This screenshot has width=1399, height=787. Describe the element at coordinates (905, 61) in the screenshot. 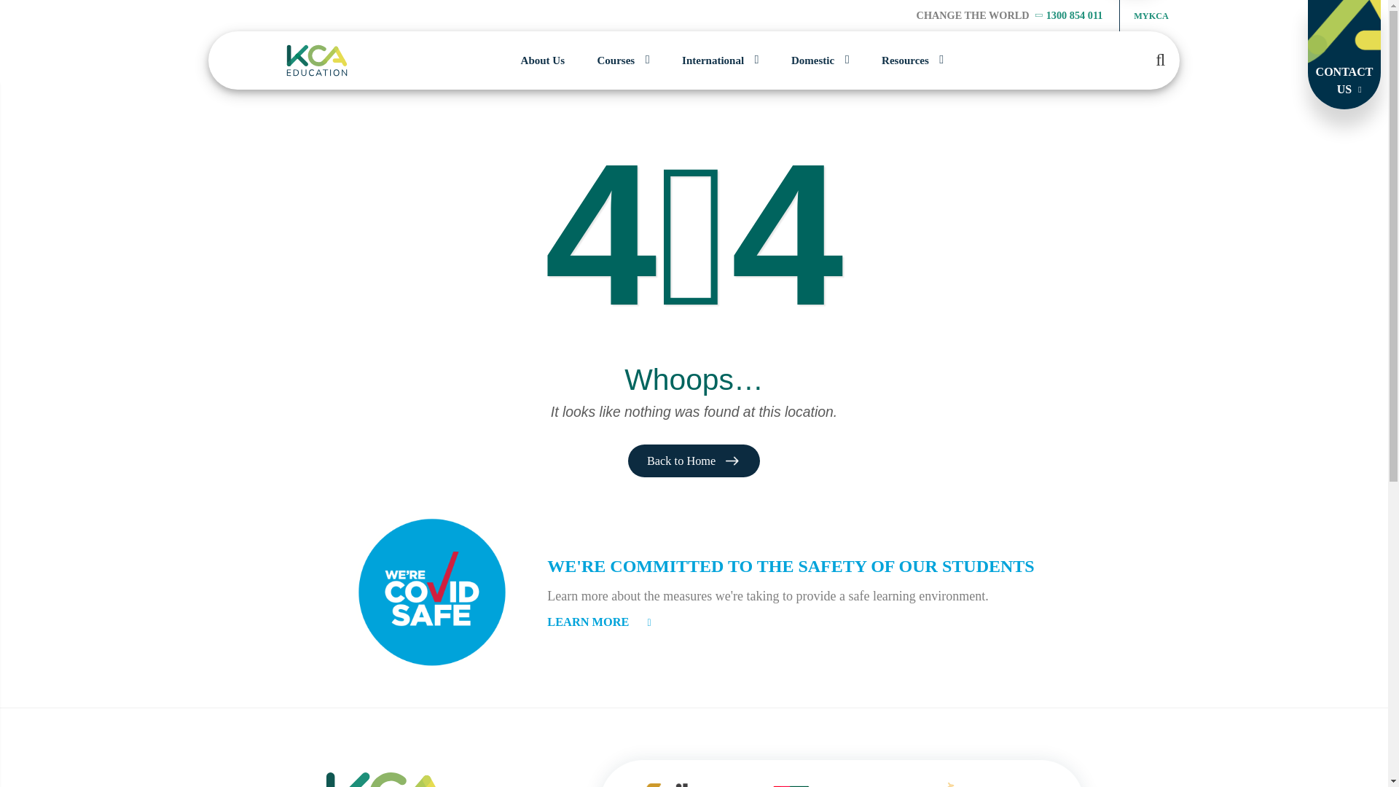

I see `Resources` at that location.